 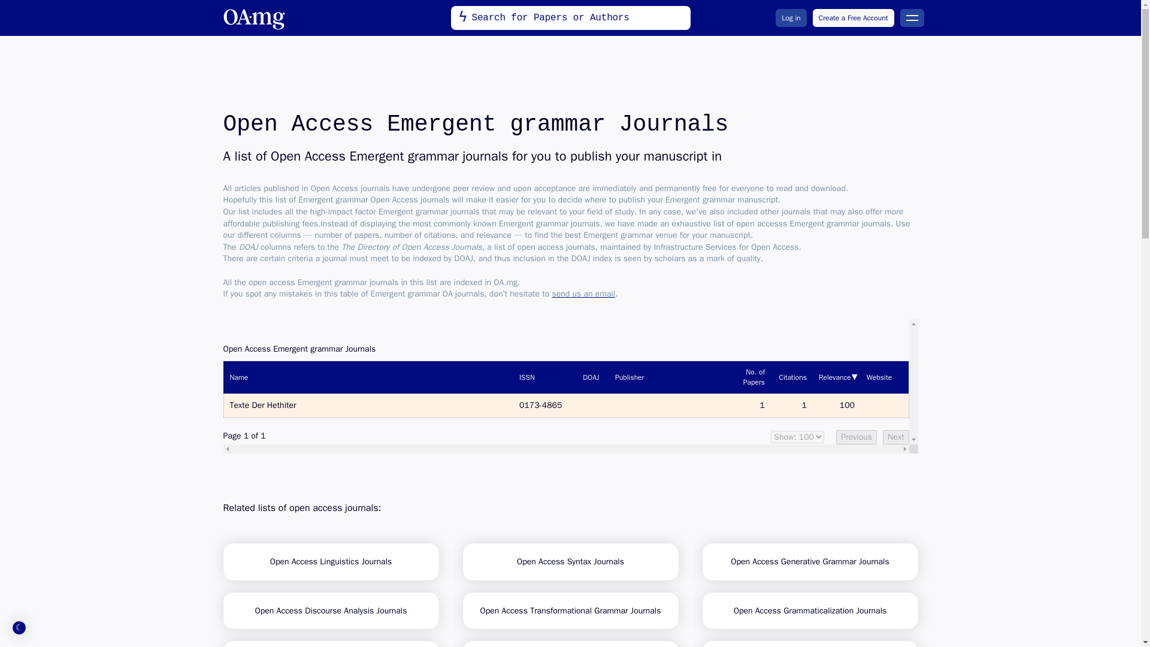 I want to click on Toggle SortBy, so click(x=543, y=377).